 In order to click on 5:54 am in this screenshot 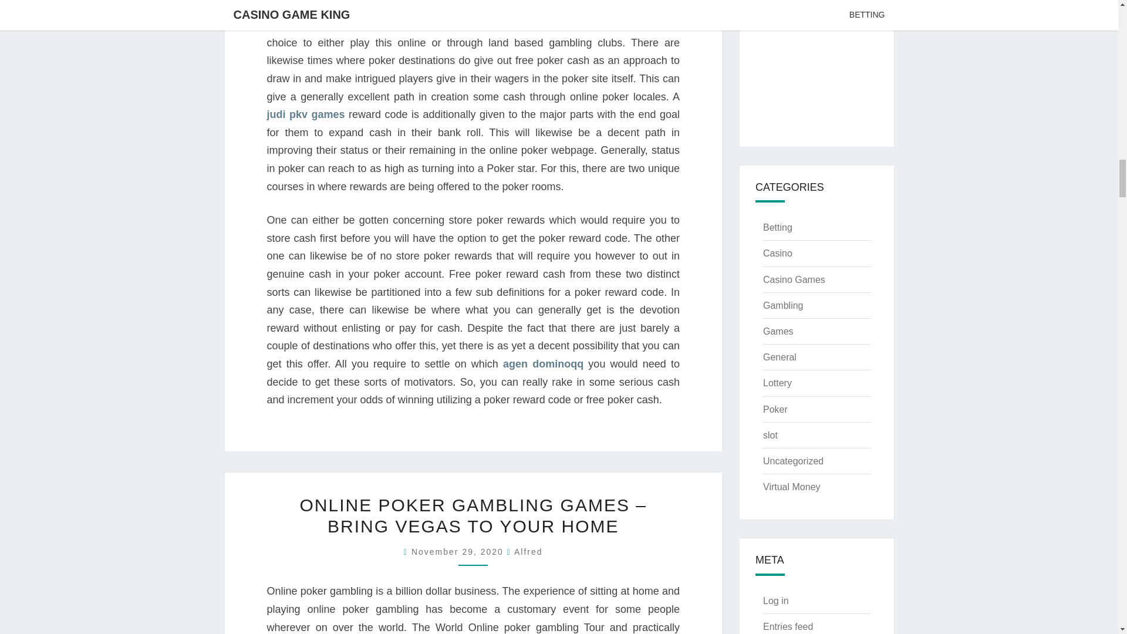, I will do `click(459, 552)`.